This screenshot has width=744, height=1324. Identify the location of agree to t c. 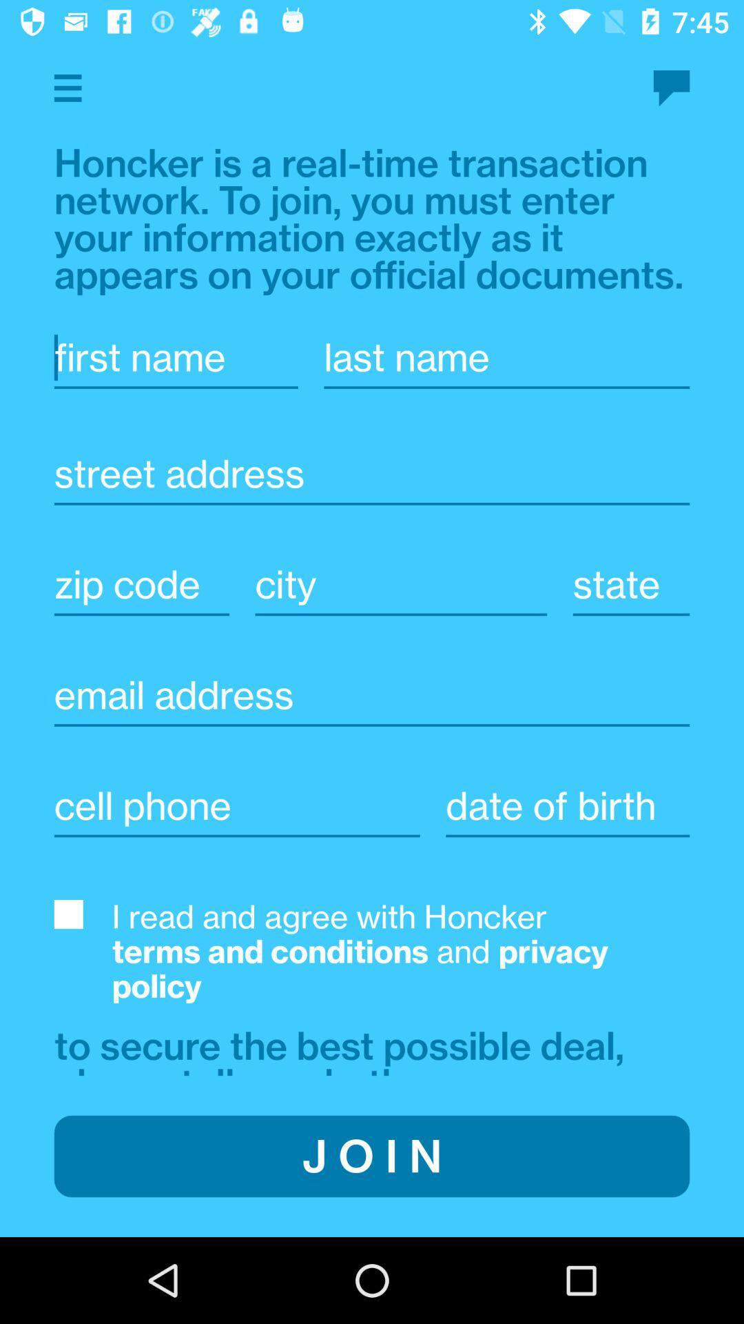
(68, 914).